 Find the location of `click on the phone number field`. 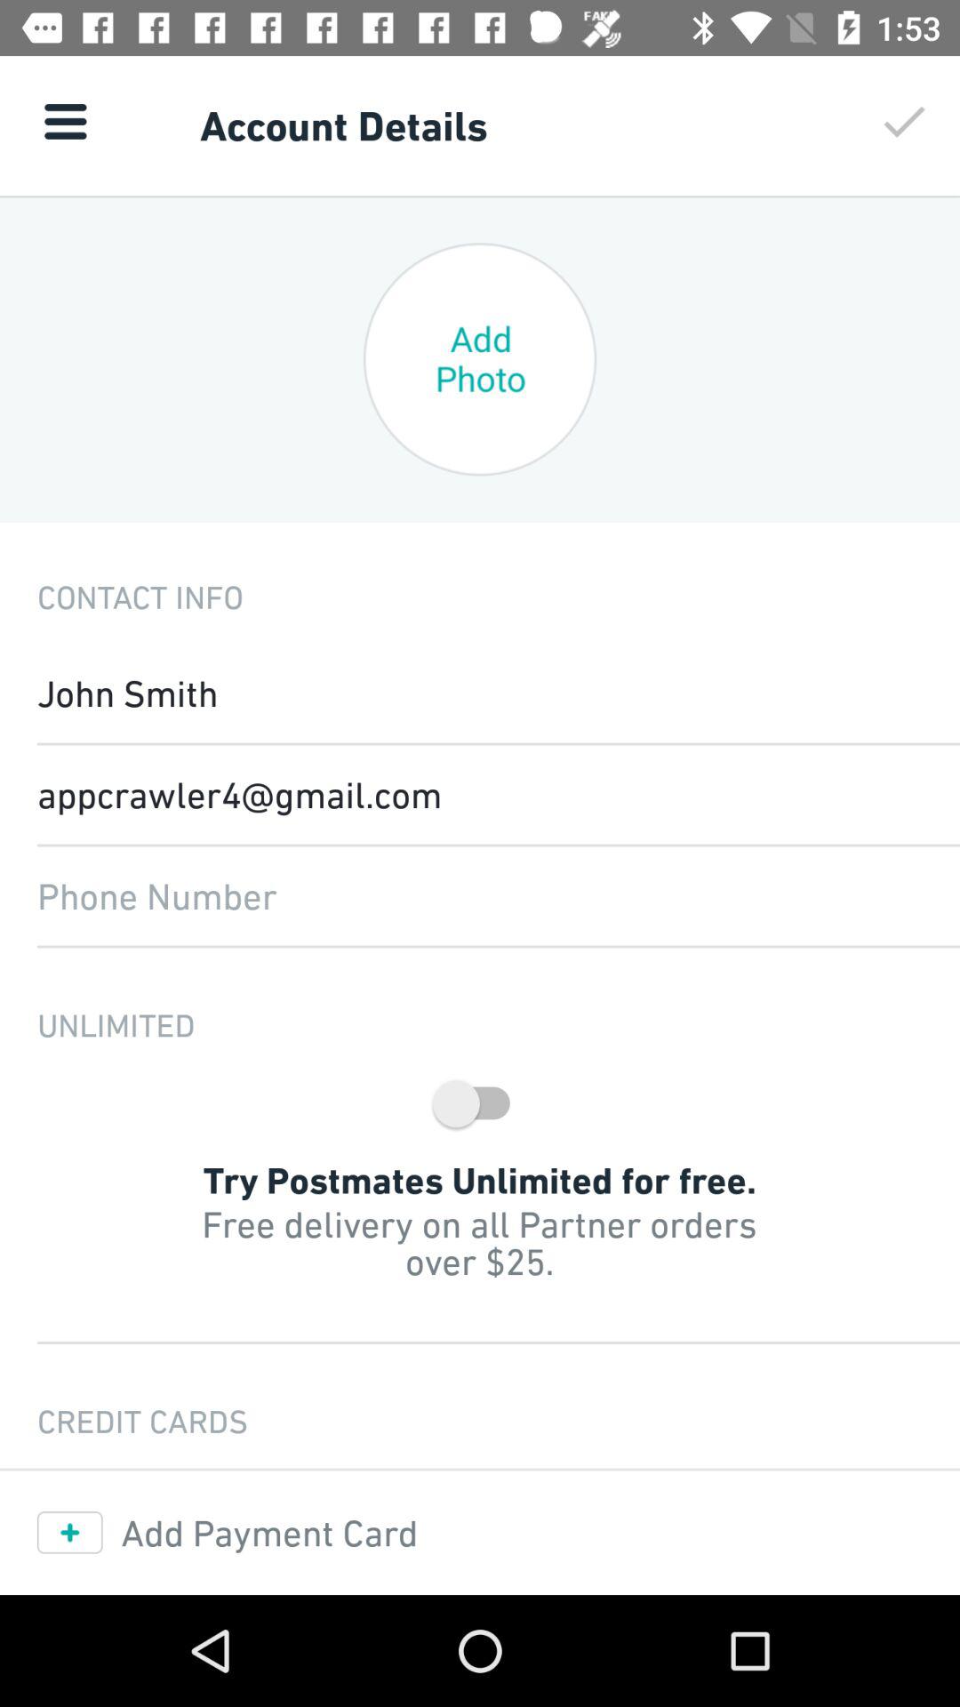

click on the phone number field is located at coordinates (480, 896).